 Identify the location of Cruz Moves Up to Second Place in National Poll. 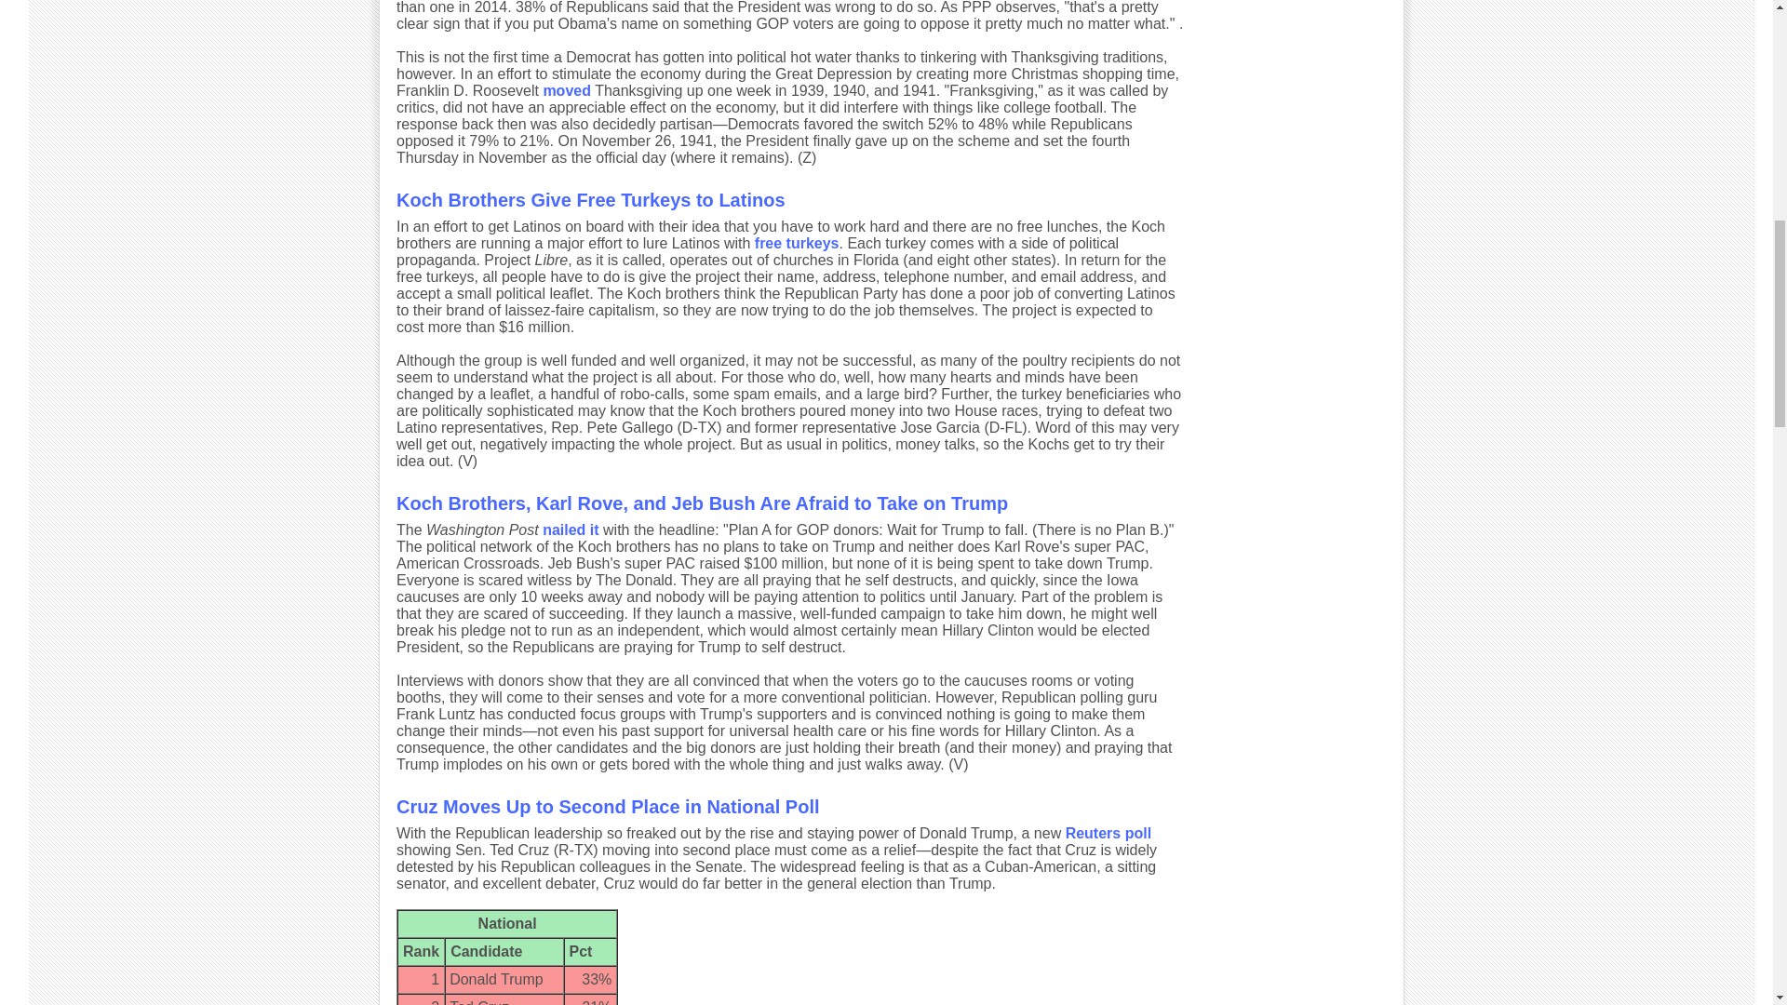
(609, 807).